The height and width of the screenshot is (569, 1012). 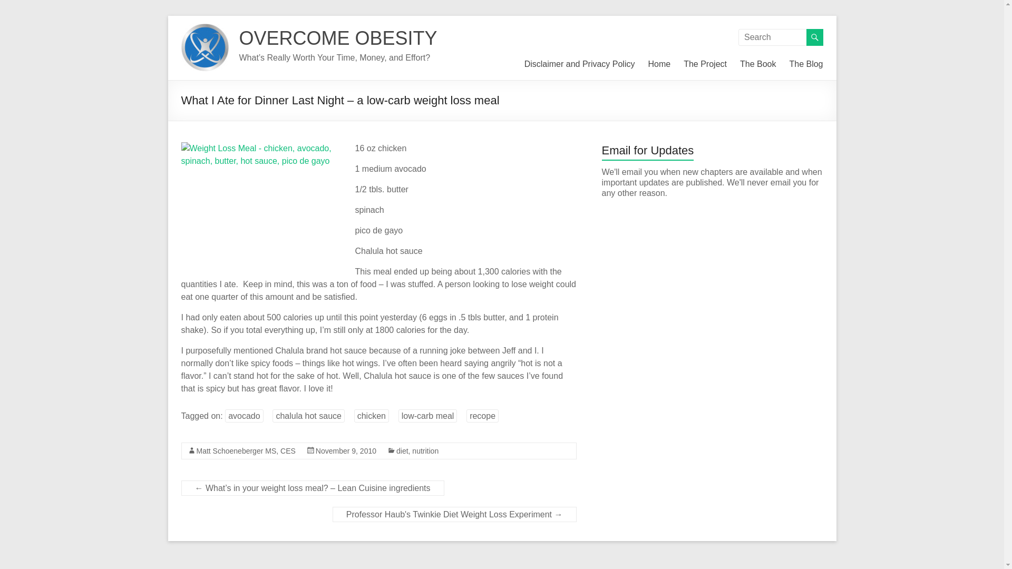 I want to click on OVERCOME OBESITY, so click(x=338, y=38).